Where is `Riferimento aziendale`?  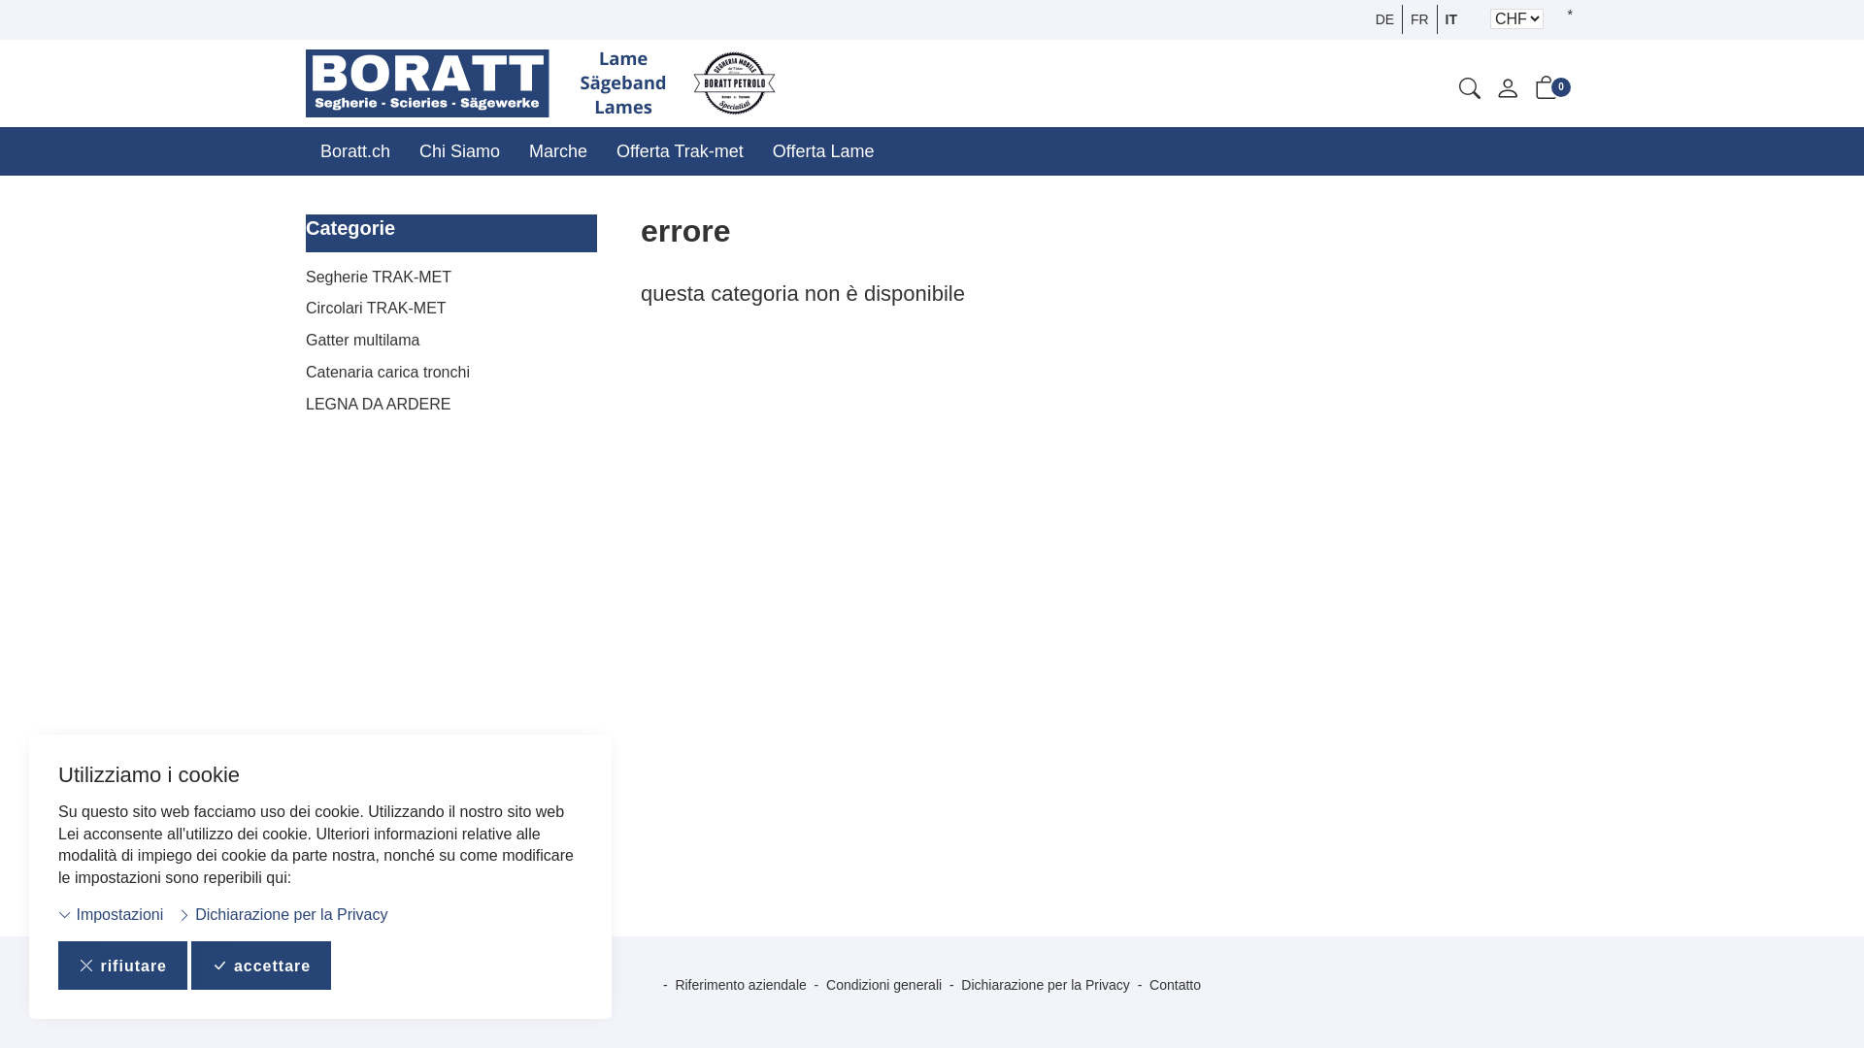 Riferimento aziendale is located at coordinates (740, 985).